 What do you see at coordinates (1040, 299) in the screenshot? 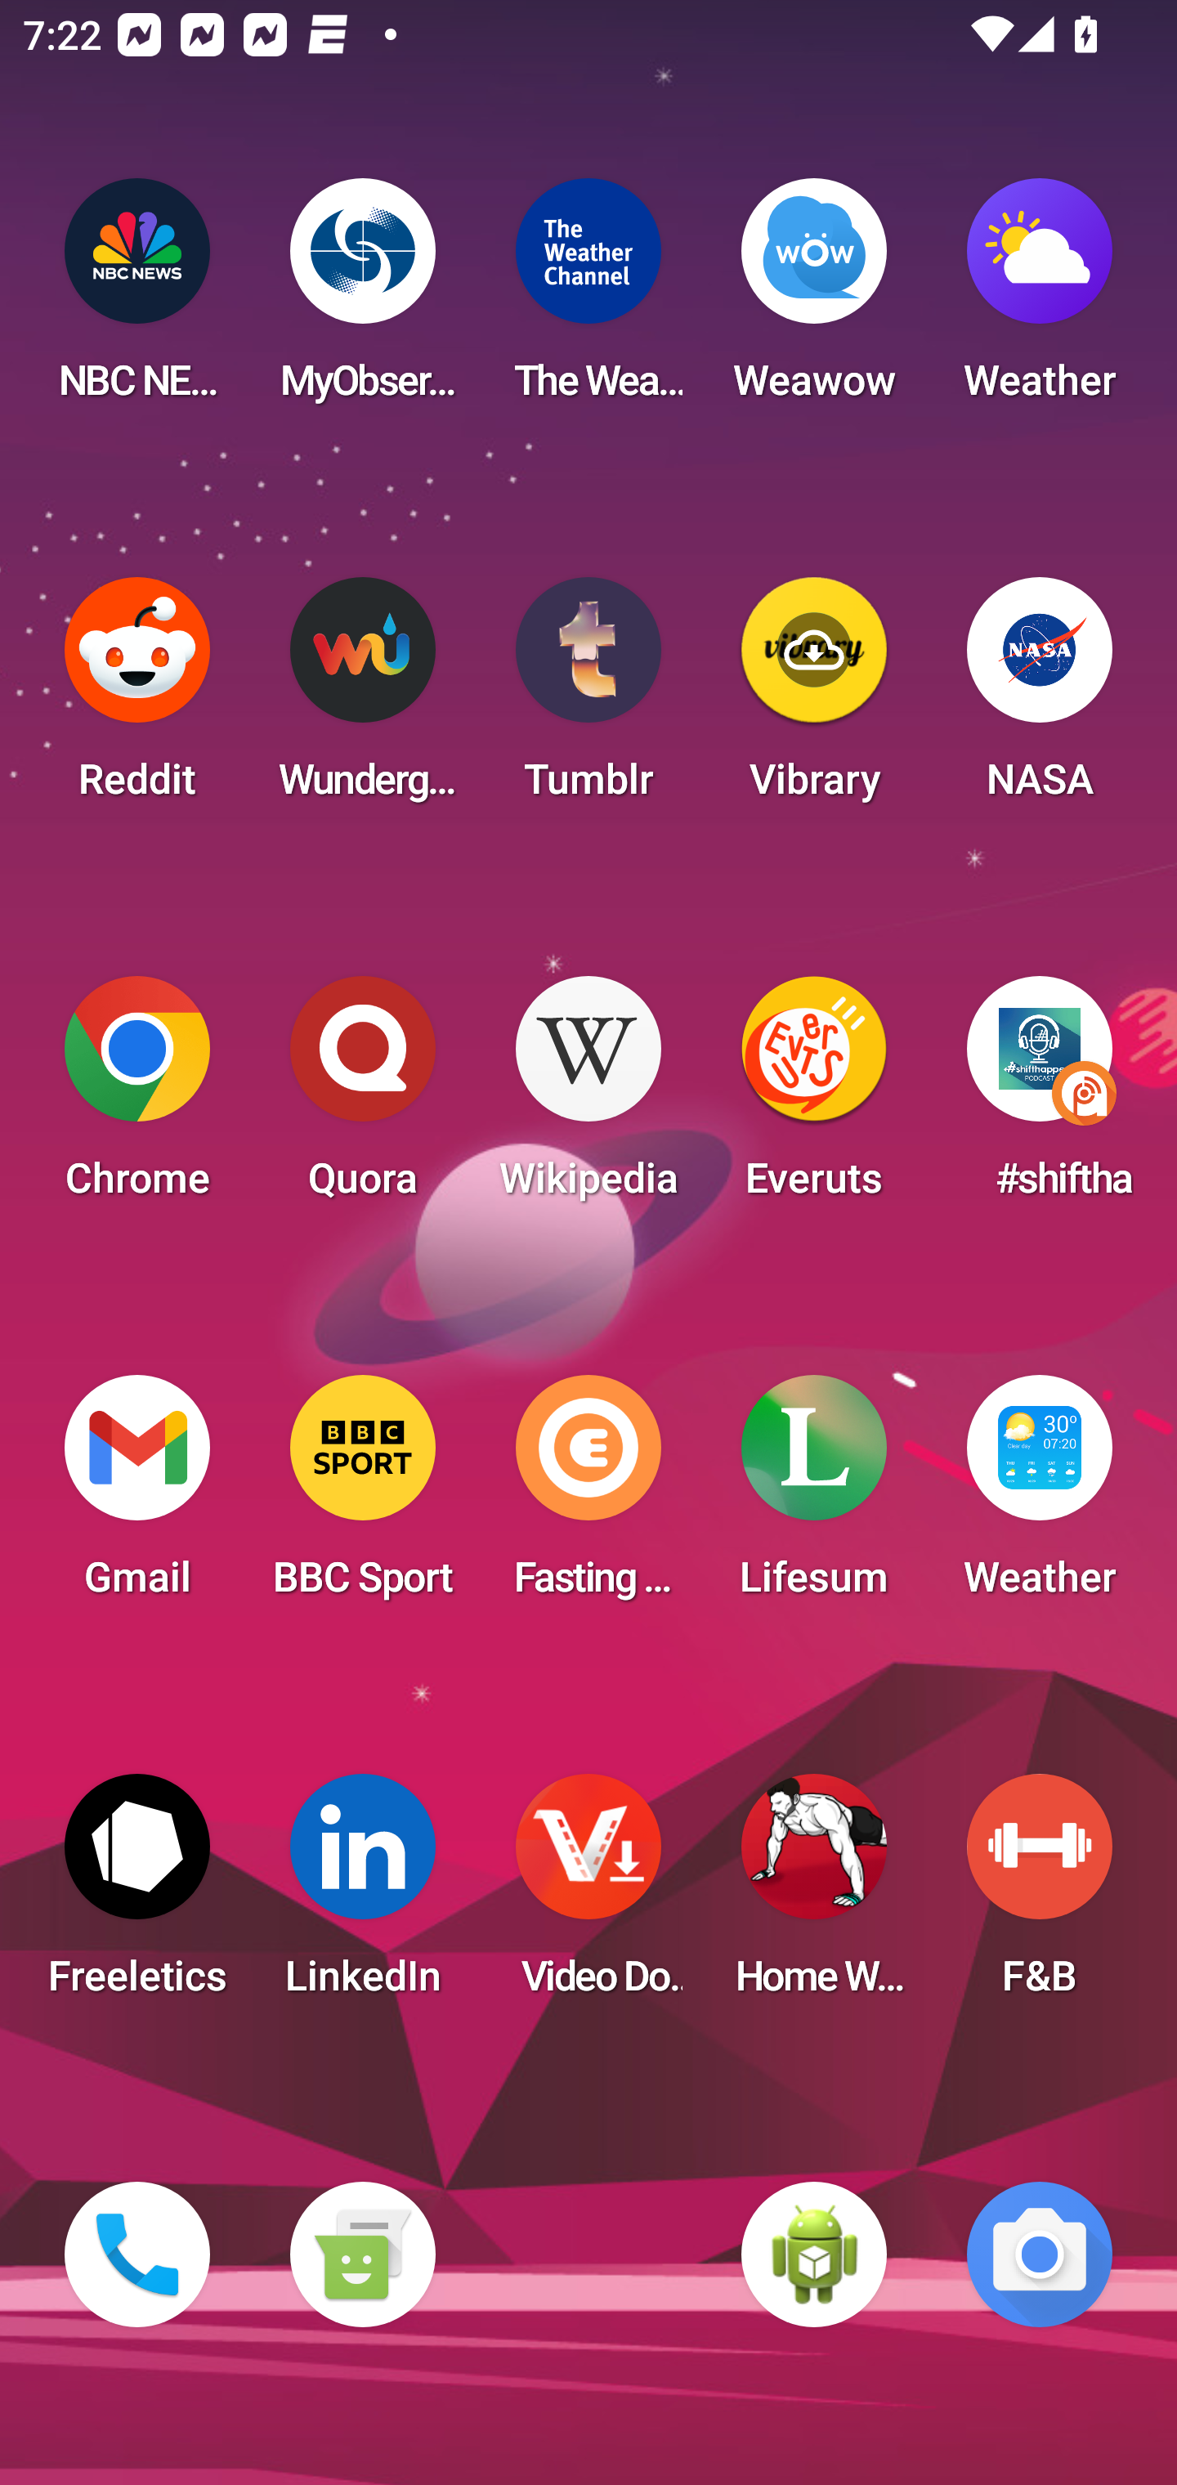
I see `Weather` at bounding box center [1040, 299].